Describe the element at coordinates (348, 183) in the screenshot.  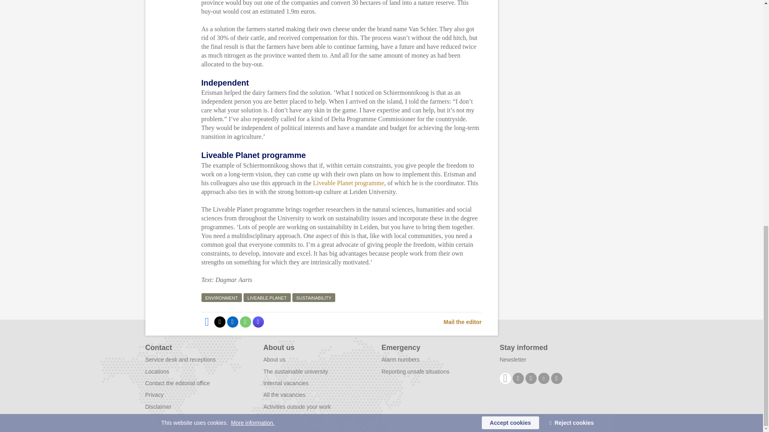
I see `Liveable Planet programme` at that location.